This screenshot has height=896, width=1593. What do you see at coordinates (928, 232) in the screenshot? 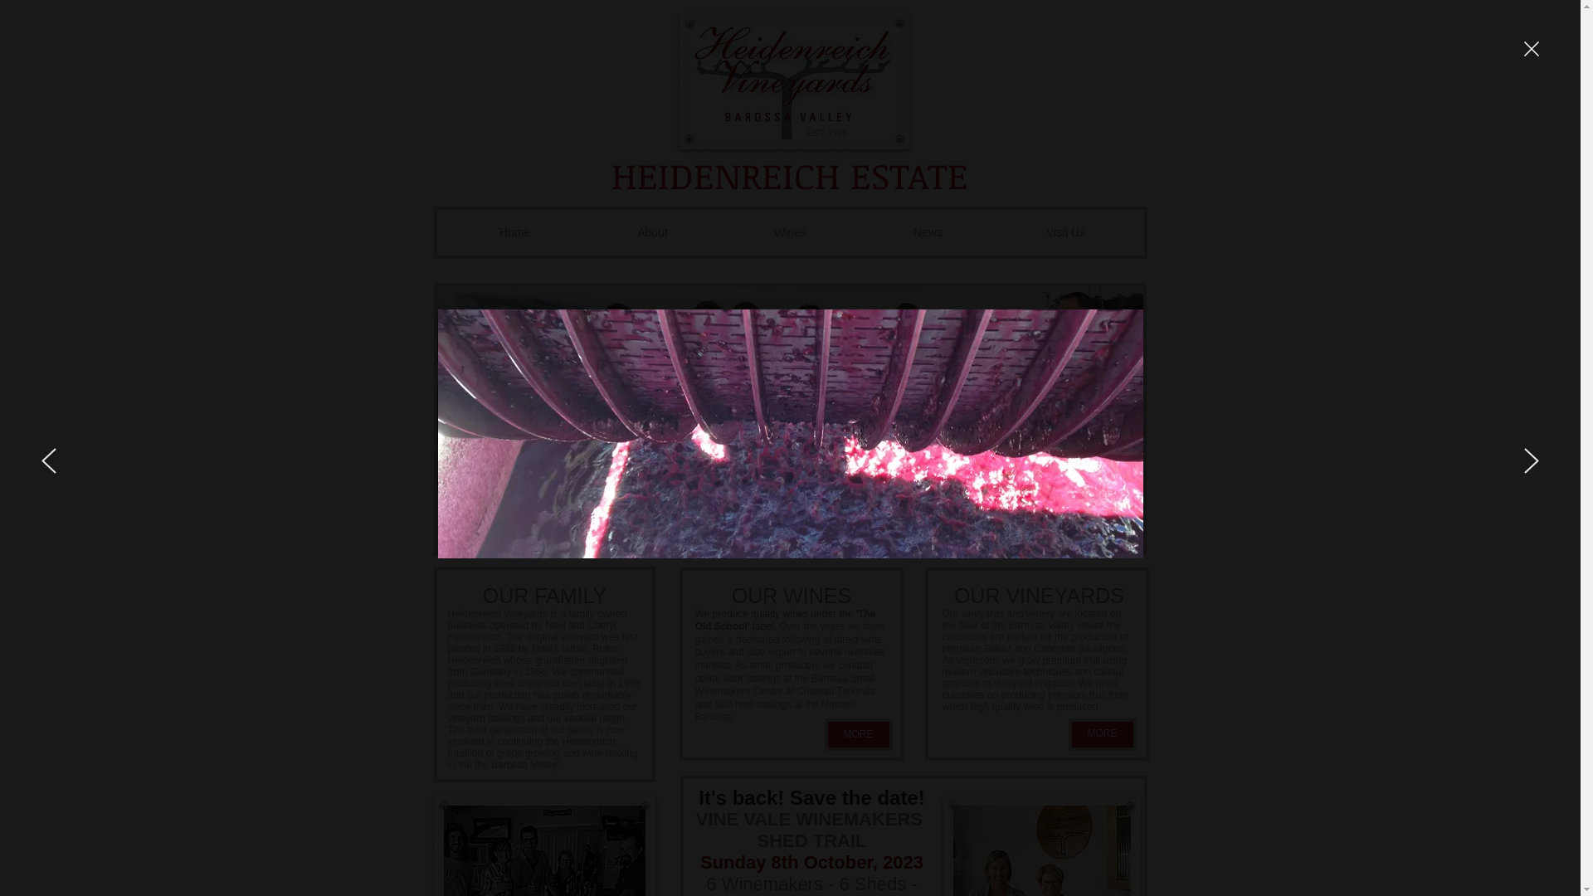
I see `News` at bounding box center [928, 232].